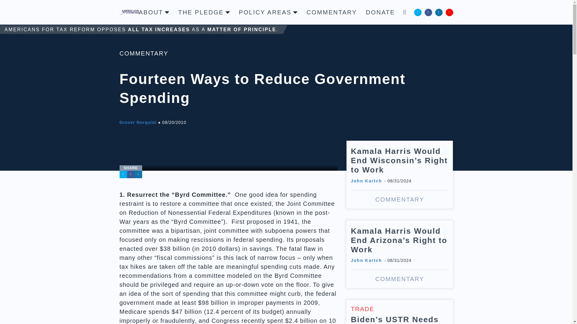 Image resolution: width=577 pixels, height=324 pixels. I want to click on LinkedIn, so click(138, 175).